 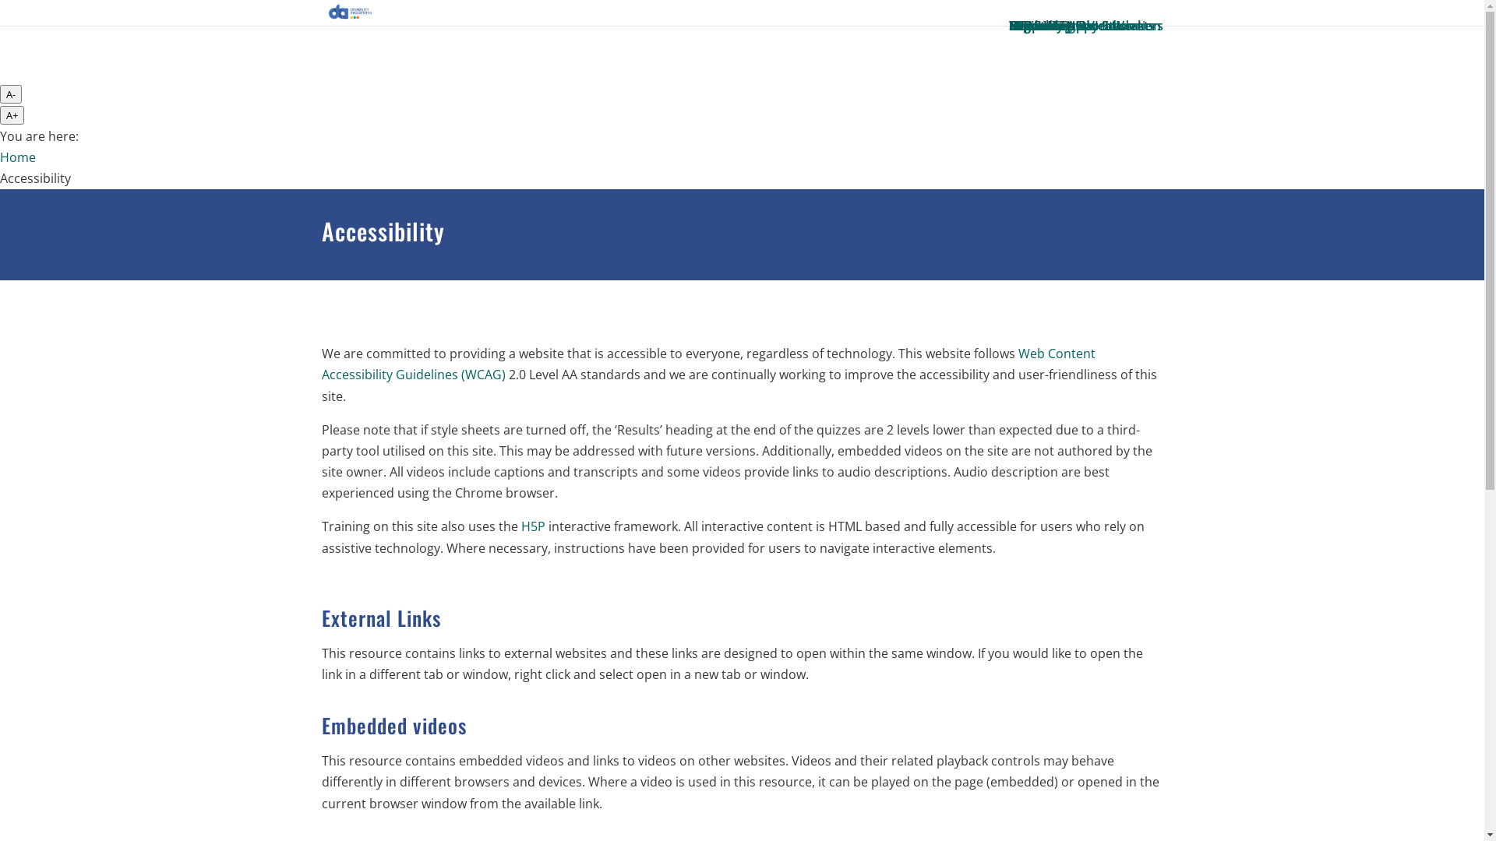 I want to click on Supporting BVI Students, so click(x=1081, y=26).